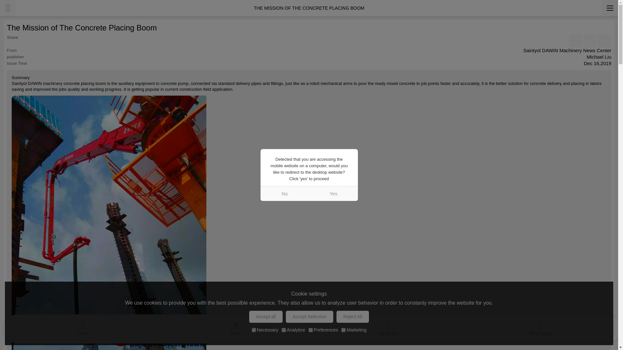 The width and height of the screenshot is (623, 350). Describe the element at coordinates (333, 193) in the screenshot. I see `Yes` at that location.